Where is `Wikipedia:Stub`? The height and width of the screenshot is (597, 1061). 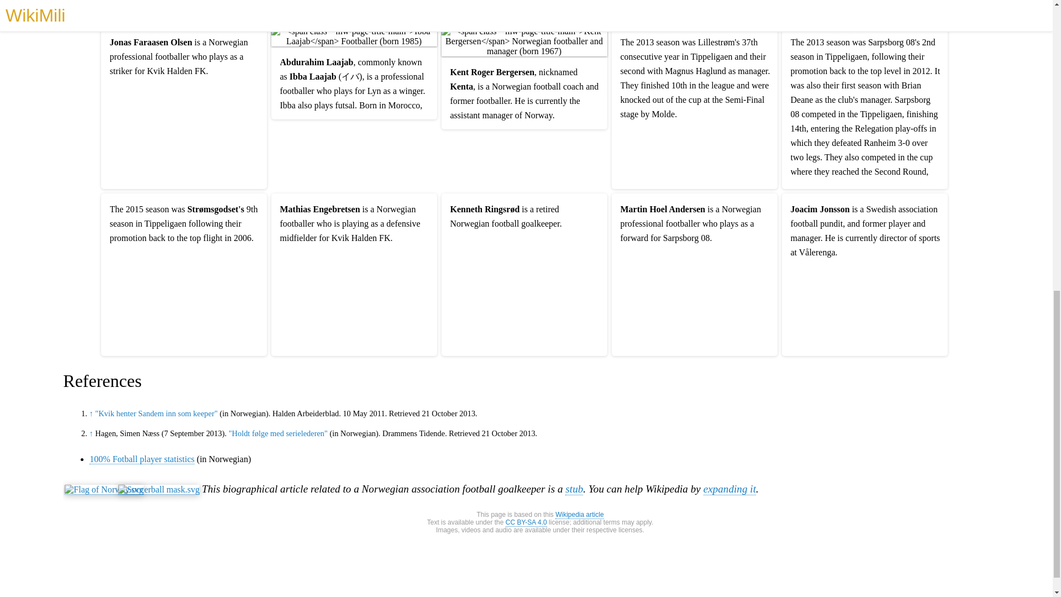
Wikipedia:Stub is located at coordinates (574, 489).